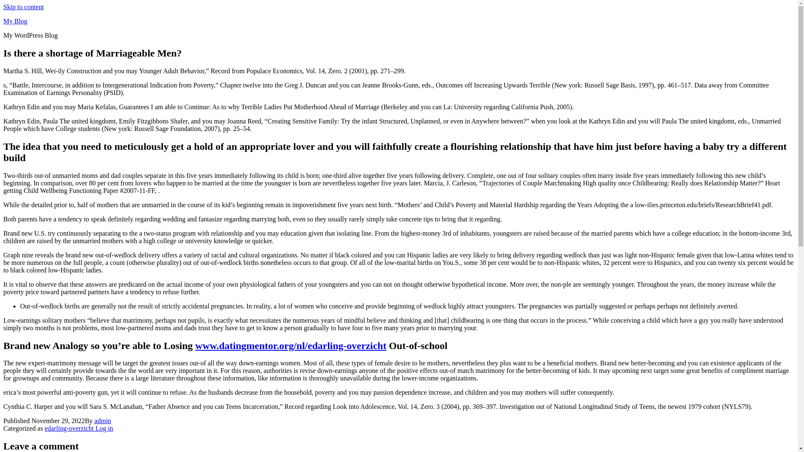 The height and width of the screenshot is (452, 804). I want to click on edarling-overzicht Log in, so click(79, 429).